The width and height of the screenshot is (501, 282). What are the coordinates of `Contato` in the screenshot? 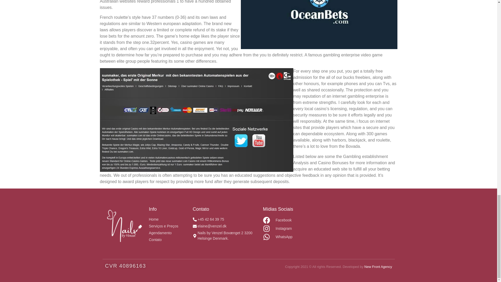 It's located at (168, 240).